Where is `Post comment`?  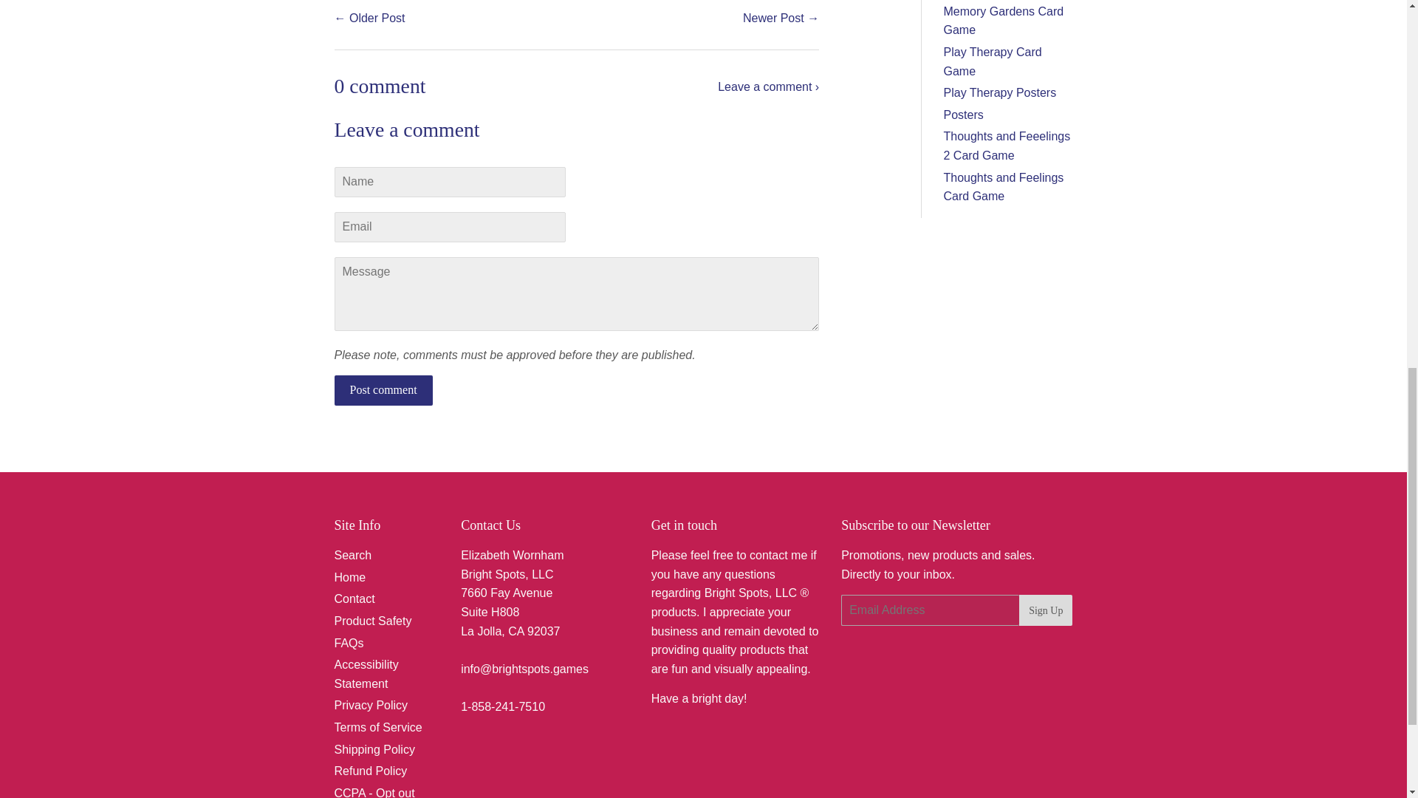
Post comment is located at coordinates (383, 390).